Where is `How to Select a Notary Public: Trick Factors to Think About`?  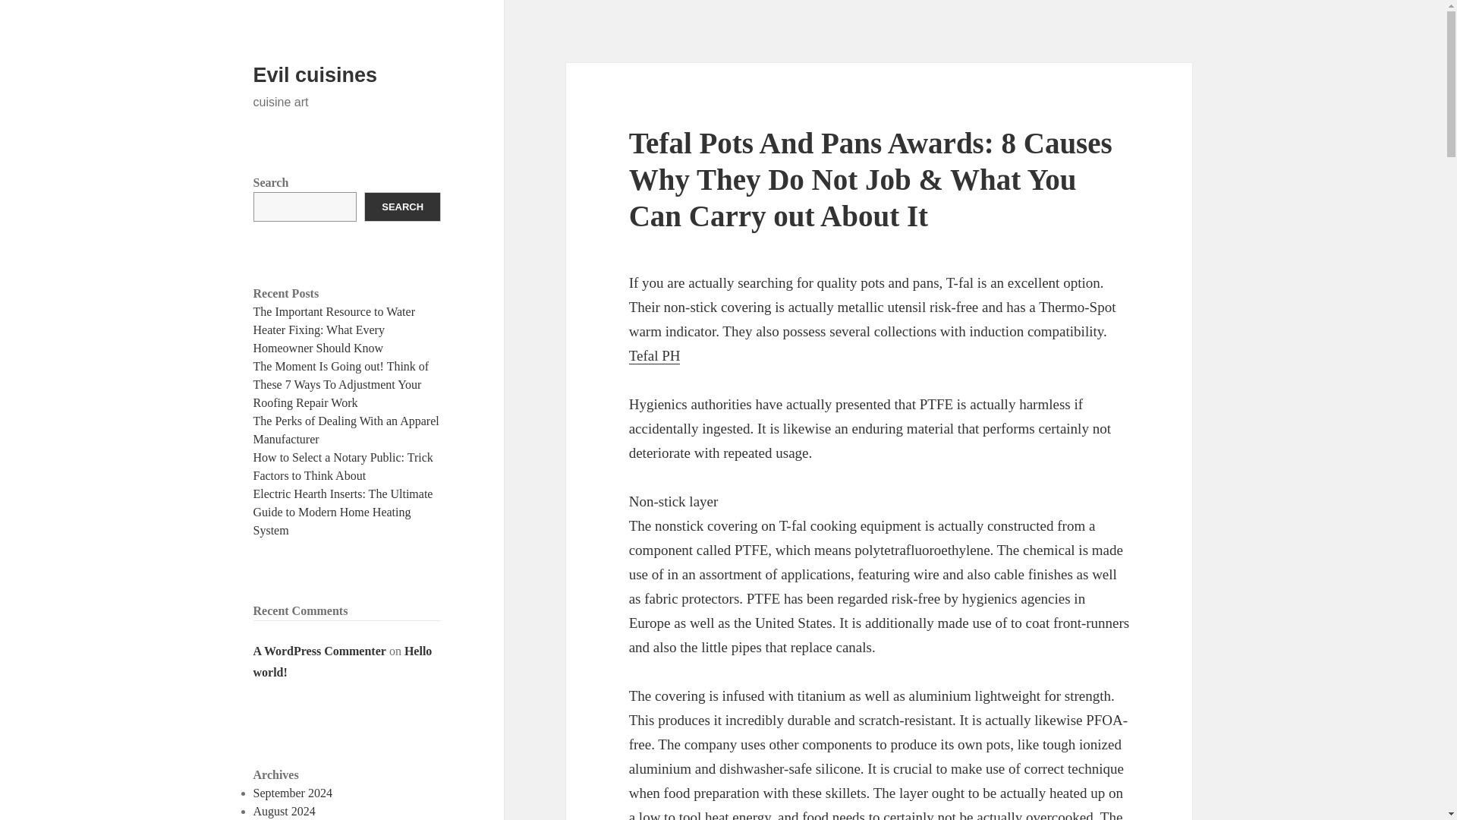
How to Select a Notary Public: Trick Factors to Think About is located at coordinates (343, 466).